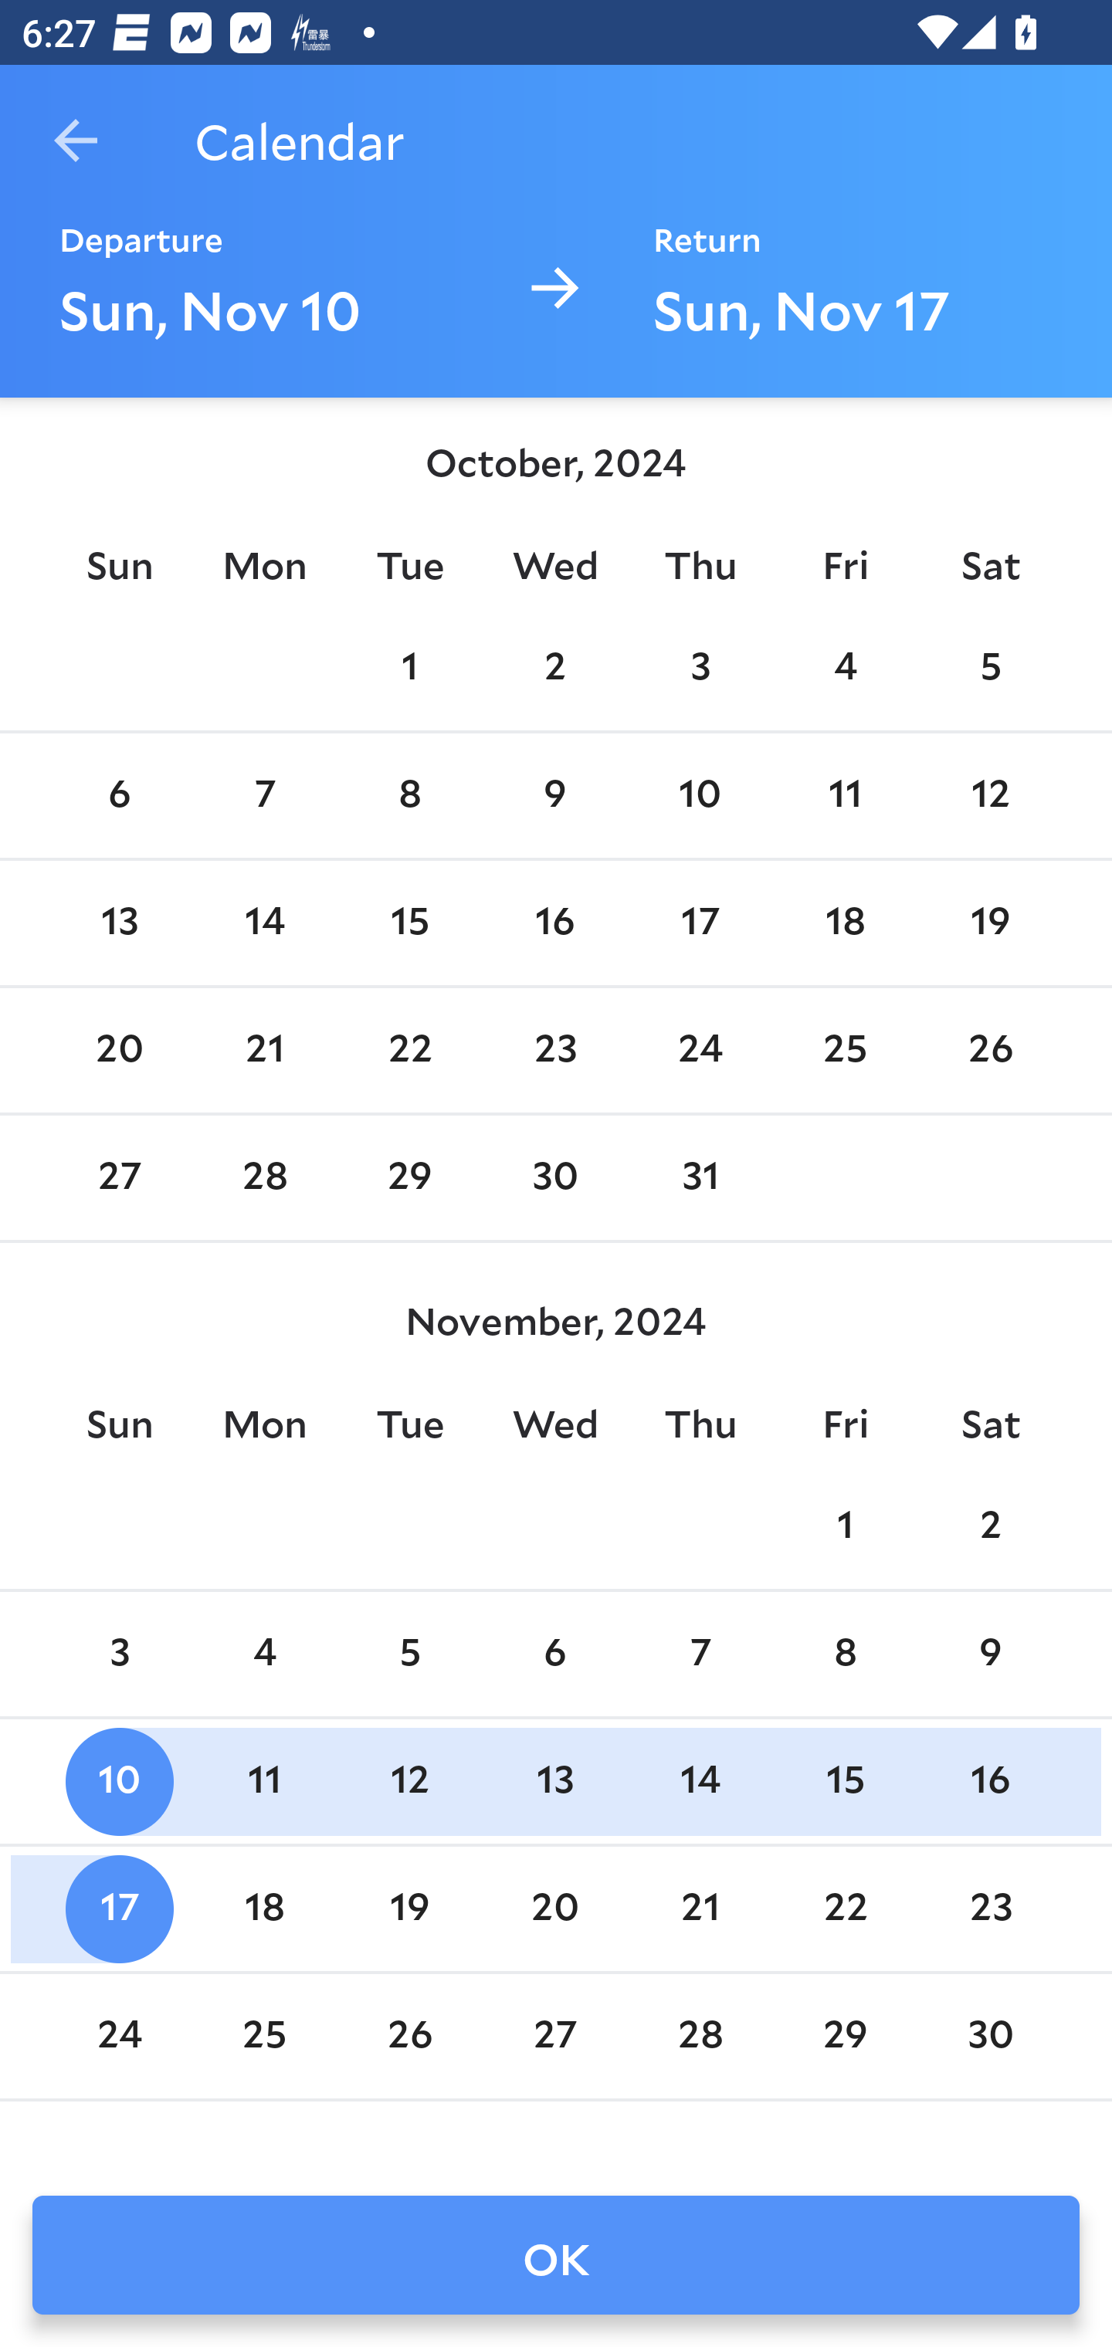 The image size is (1112, 2347). What do you see at coordinates (409, 1781) in the screenshot?
I see `12` at bounding box center [409, 1781].